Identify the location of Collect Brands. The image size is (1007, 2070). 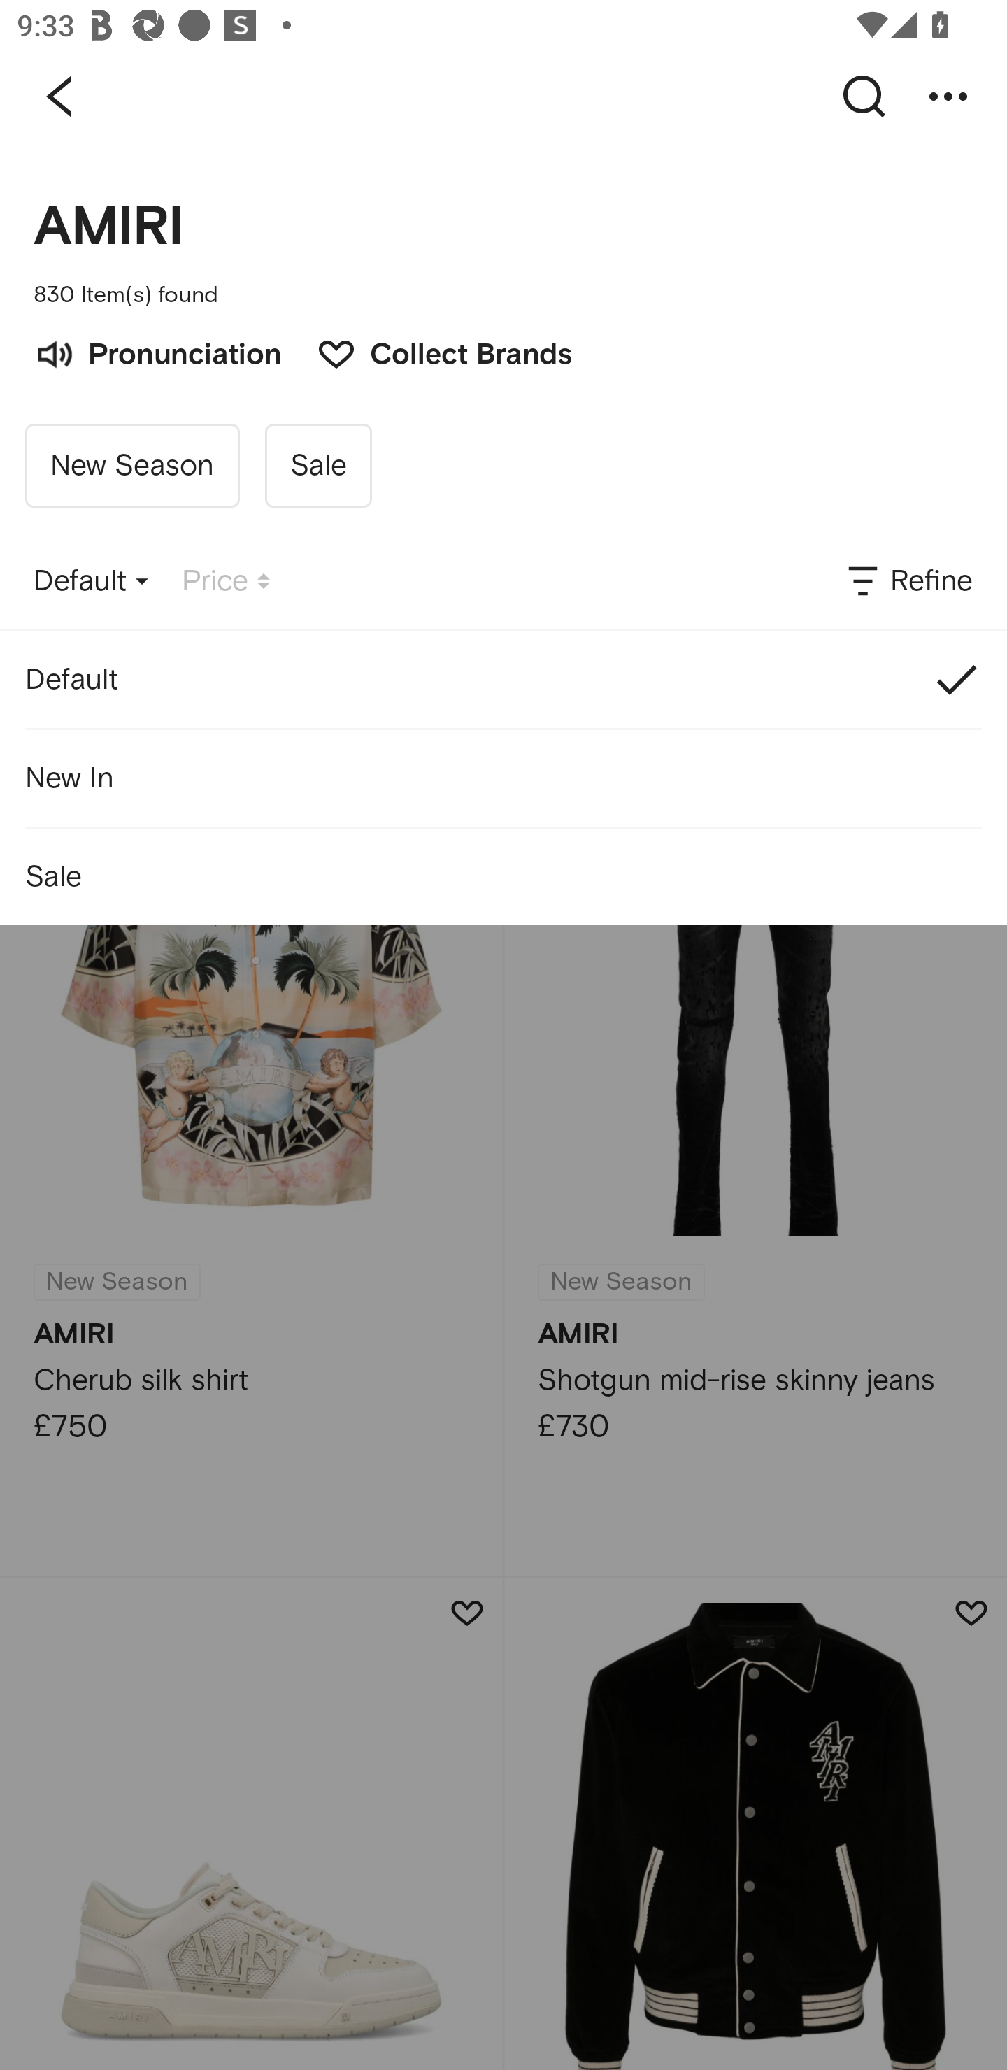
(432, 352).